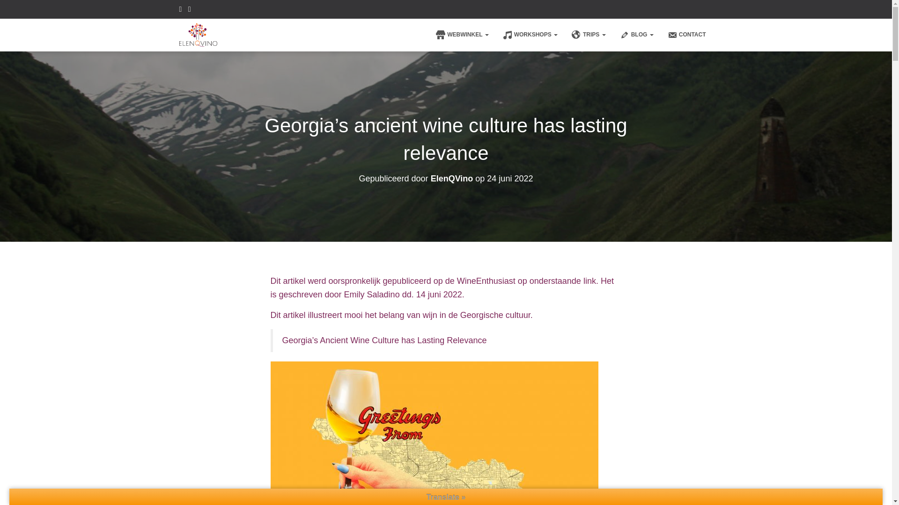 This screenshot has height=505, width=899. Describe the element at coordinates (589, 35) in the screenshot. I see `Trips` at that location.